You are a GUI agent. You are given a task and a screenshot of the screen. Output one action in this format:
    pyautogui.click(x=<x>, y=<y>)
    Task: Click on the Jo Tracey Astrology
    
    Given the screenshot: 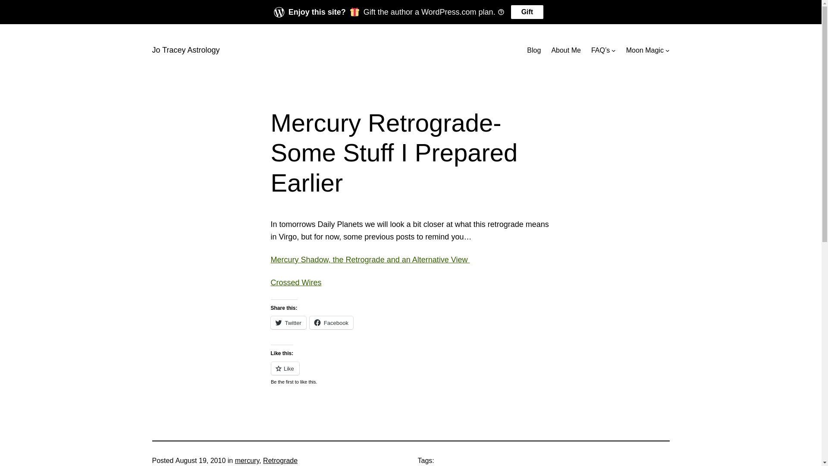 What is the action you would take?
    pyautogui.click(x=185, y=50)
    